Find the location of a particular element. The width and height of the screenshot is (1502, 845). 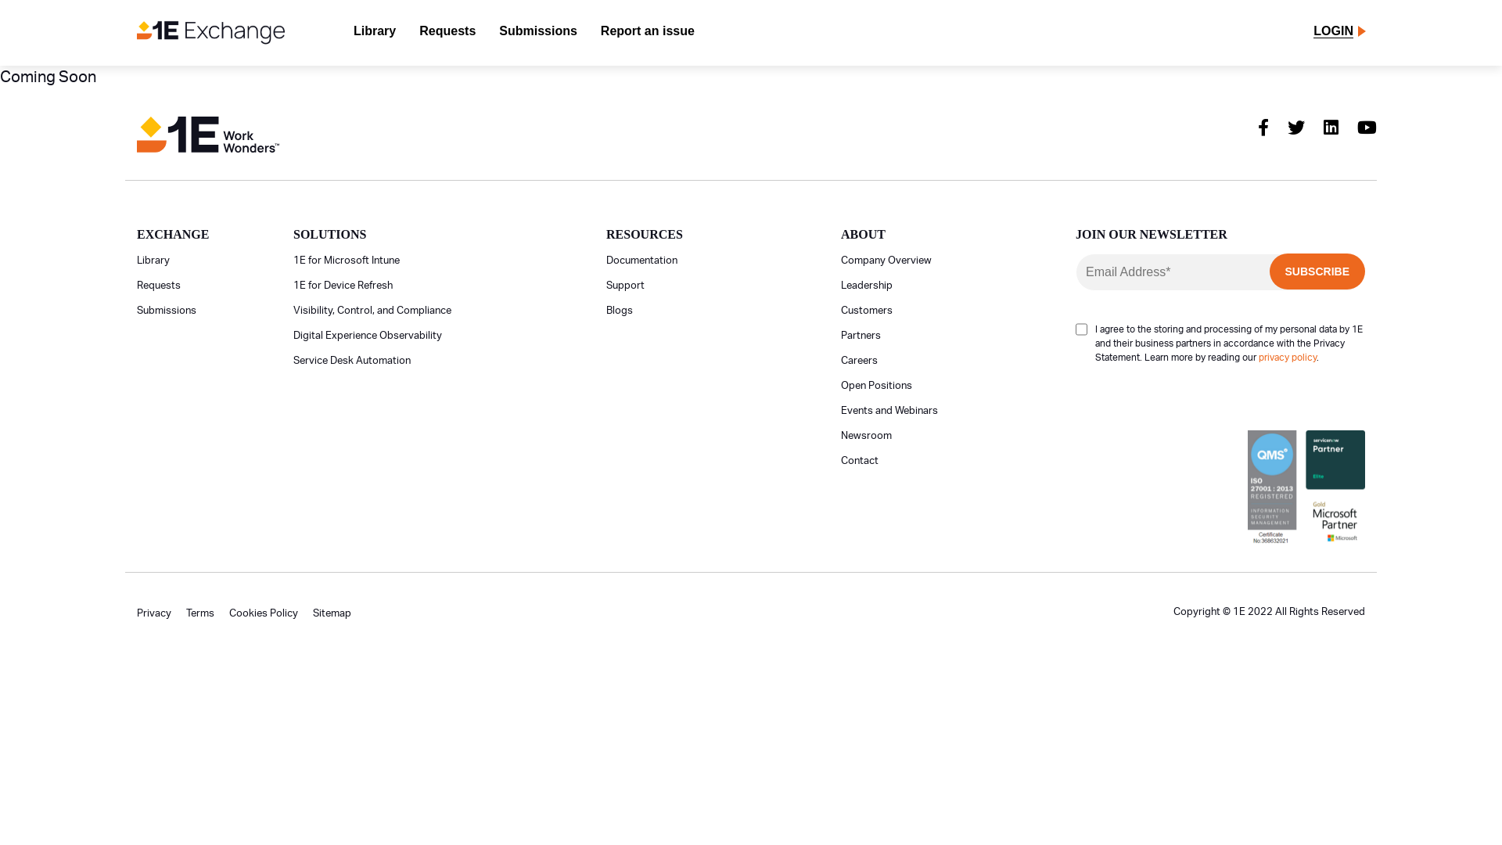

Privacy is located at coordinates (154, 613).